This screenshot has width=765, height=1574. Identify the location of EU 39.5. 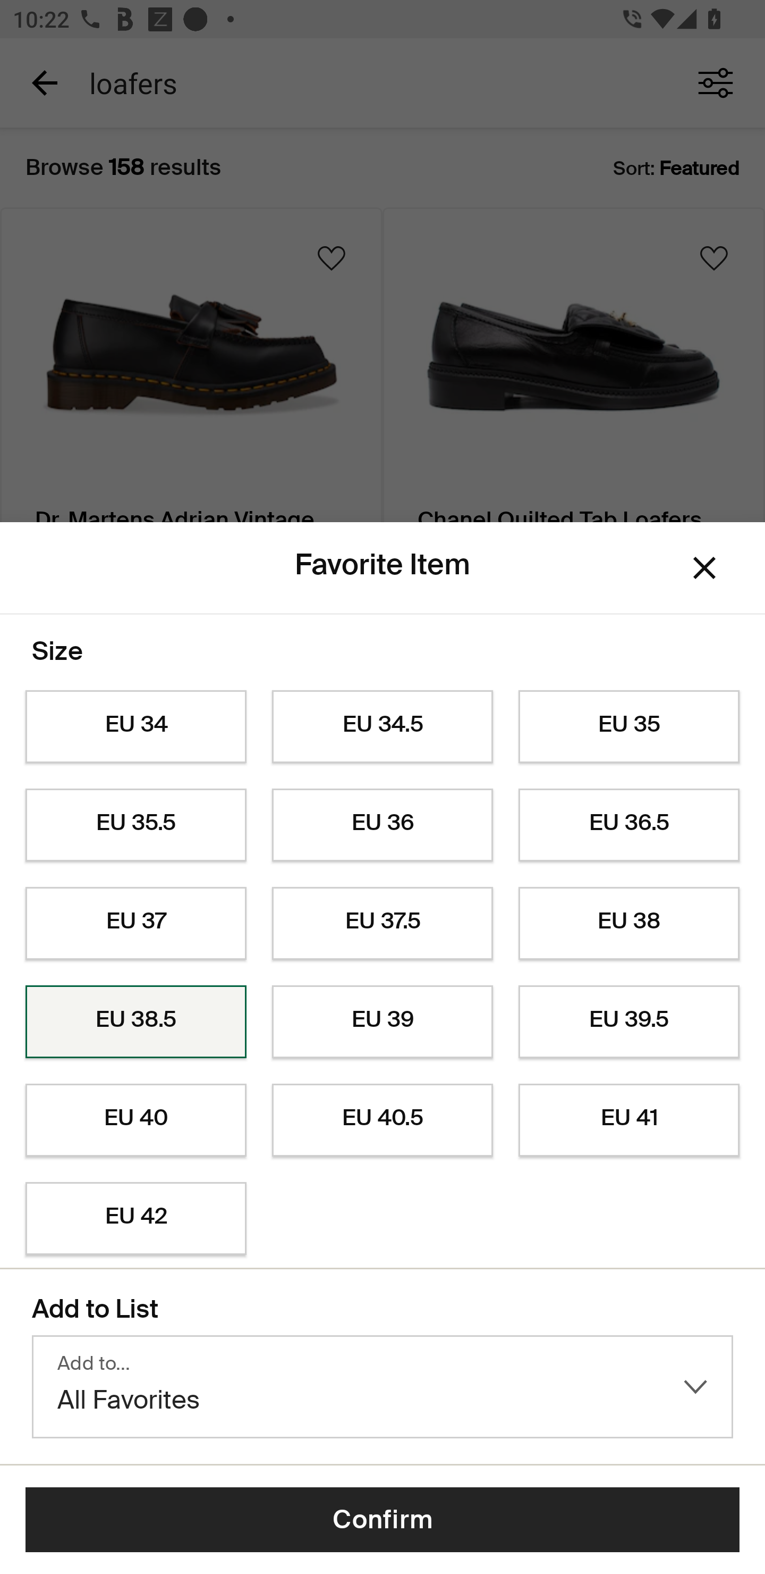
(629, 1022).